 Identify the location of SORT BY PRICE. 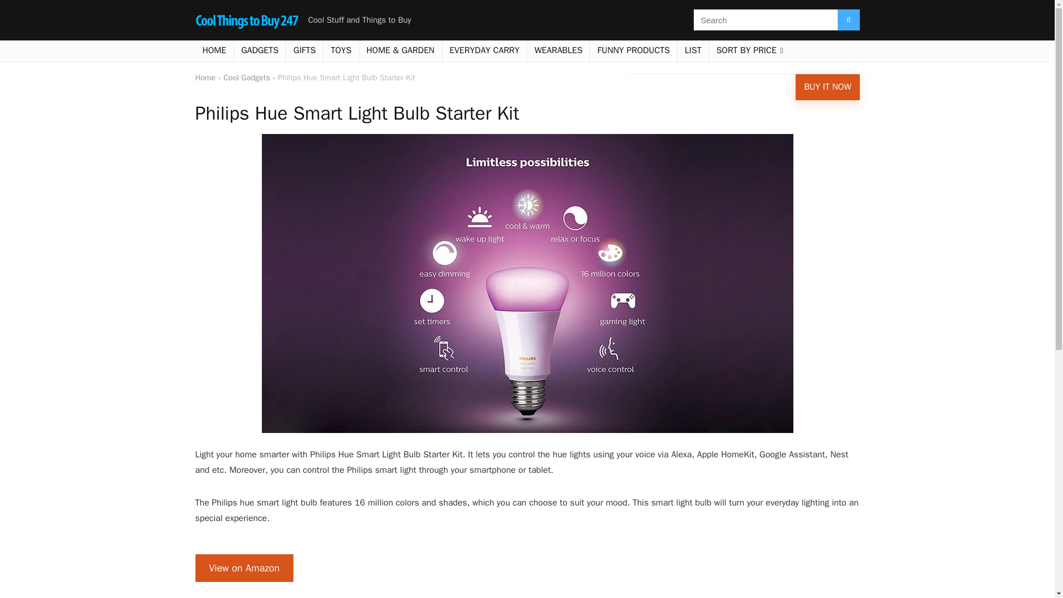
(750, 51).